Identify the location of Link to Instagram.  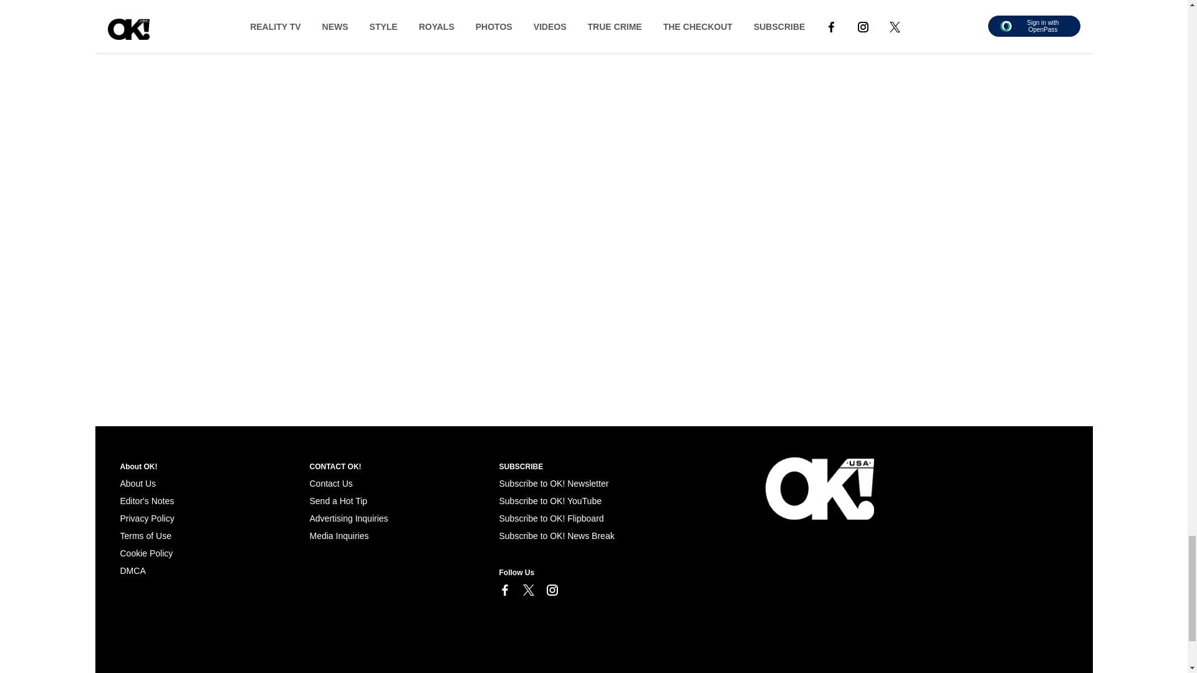
(551, 589).